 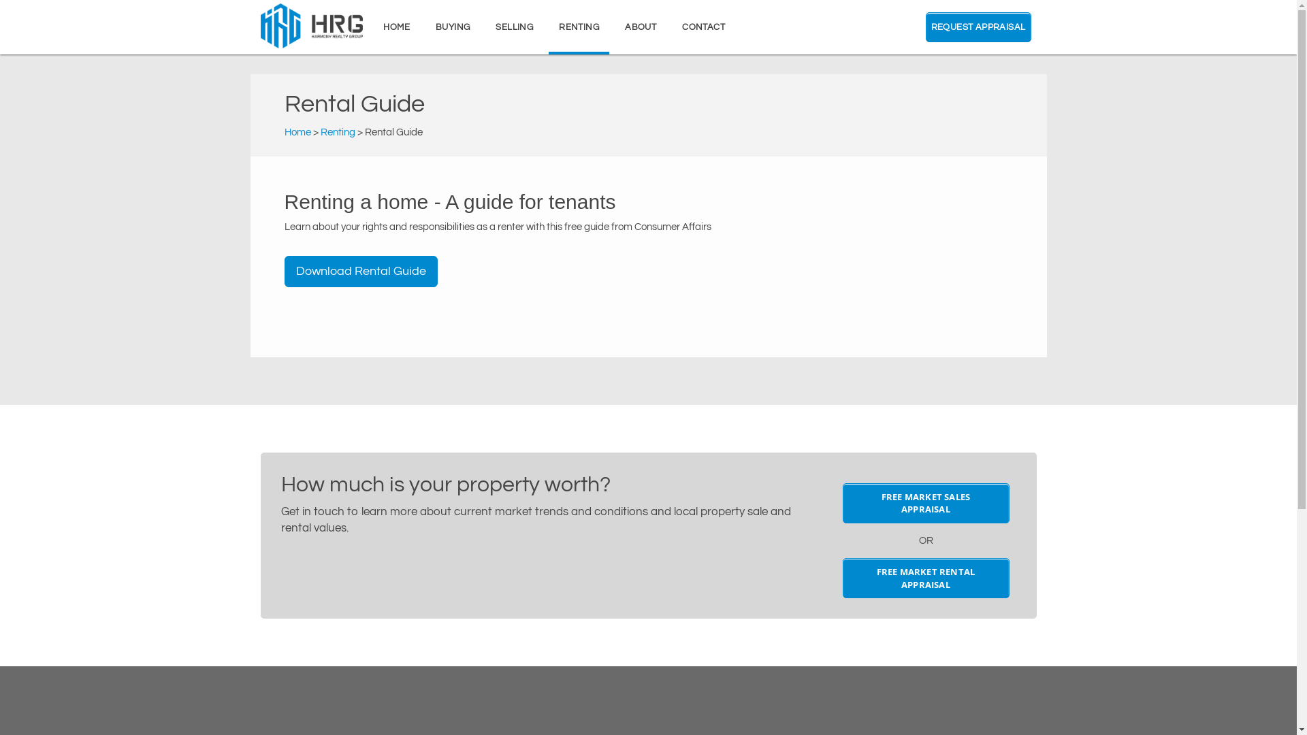 What do you see at coordinates (704, 27) in the screenshot?
I see `CONTACT` at bounding box center [704, 27].